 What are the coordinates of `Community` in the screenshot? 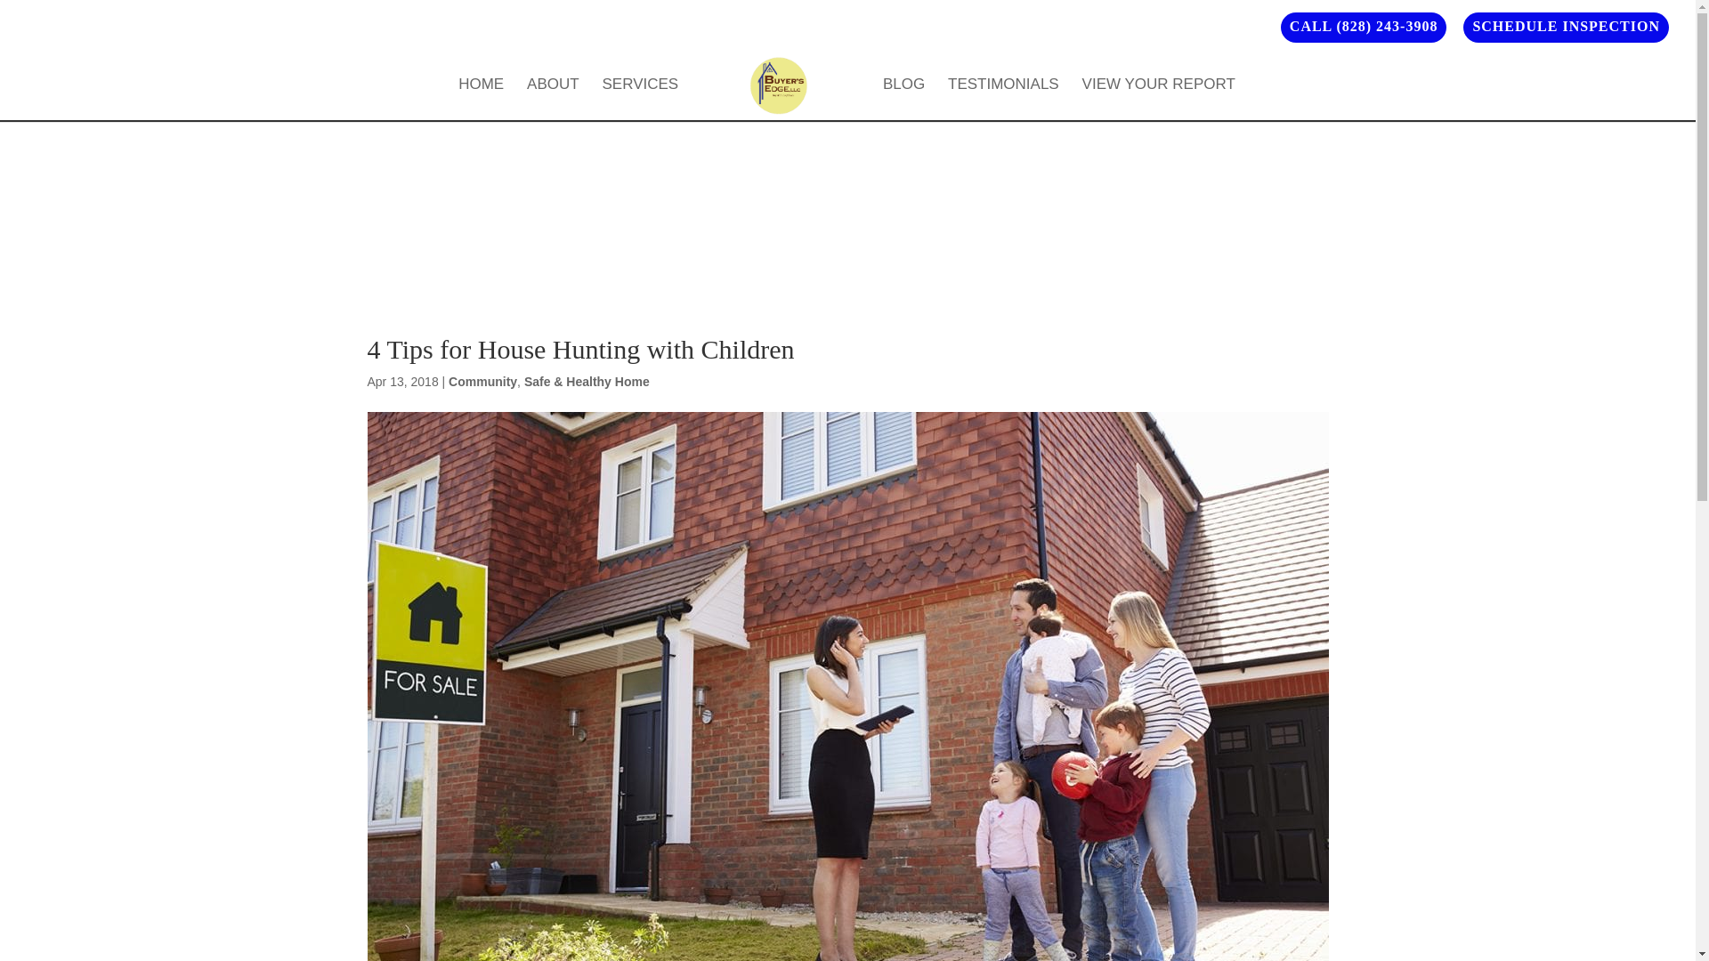 It's located at (482, 382).